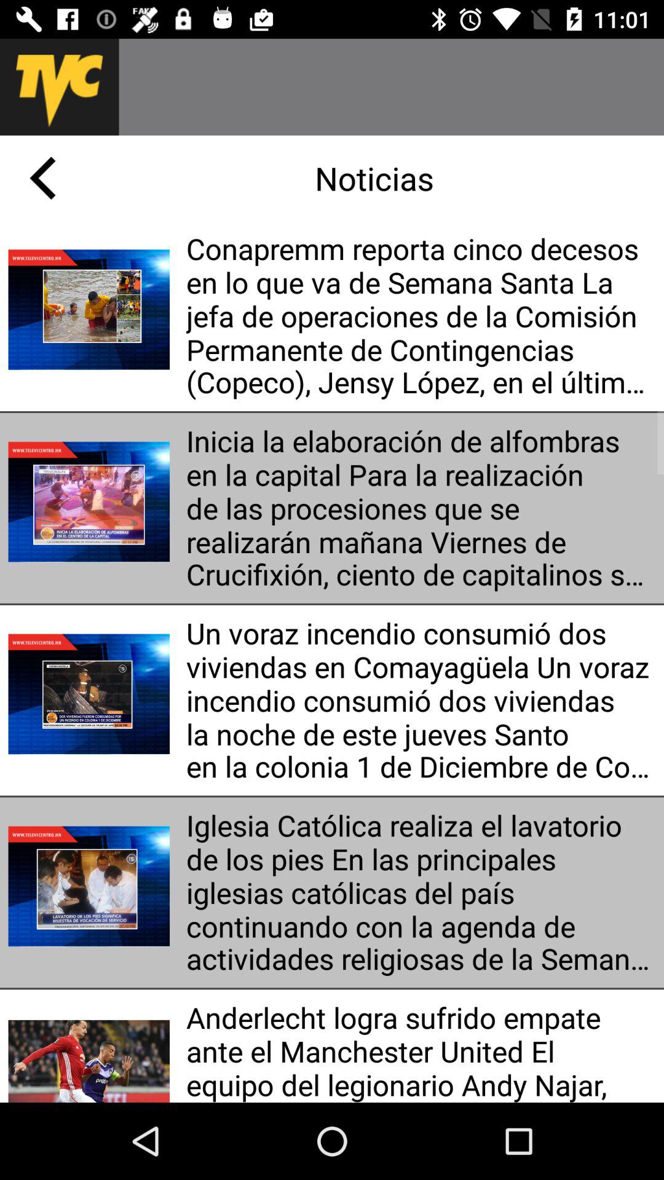 The width and height of the screenshot is (664, 1180). Describe the element at coordinates (421, 892) in the screenshot. I see `choose icon below the un voraz incendio app` at that location.